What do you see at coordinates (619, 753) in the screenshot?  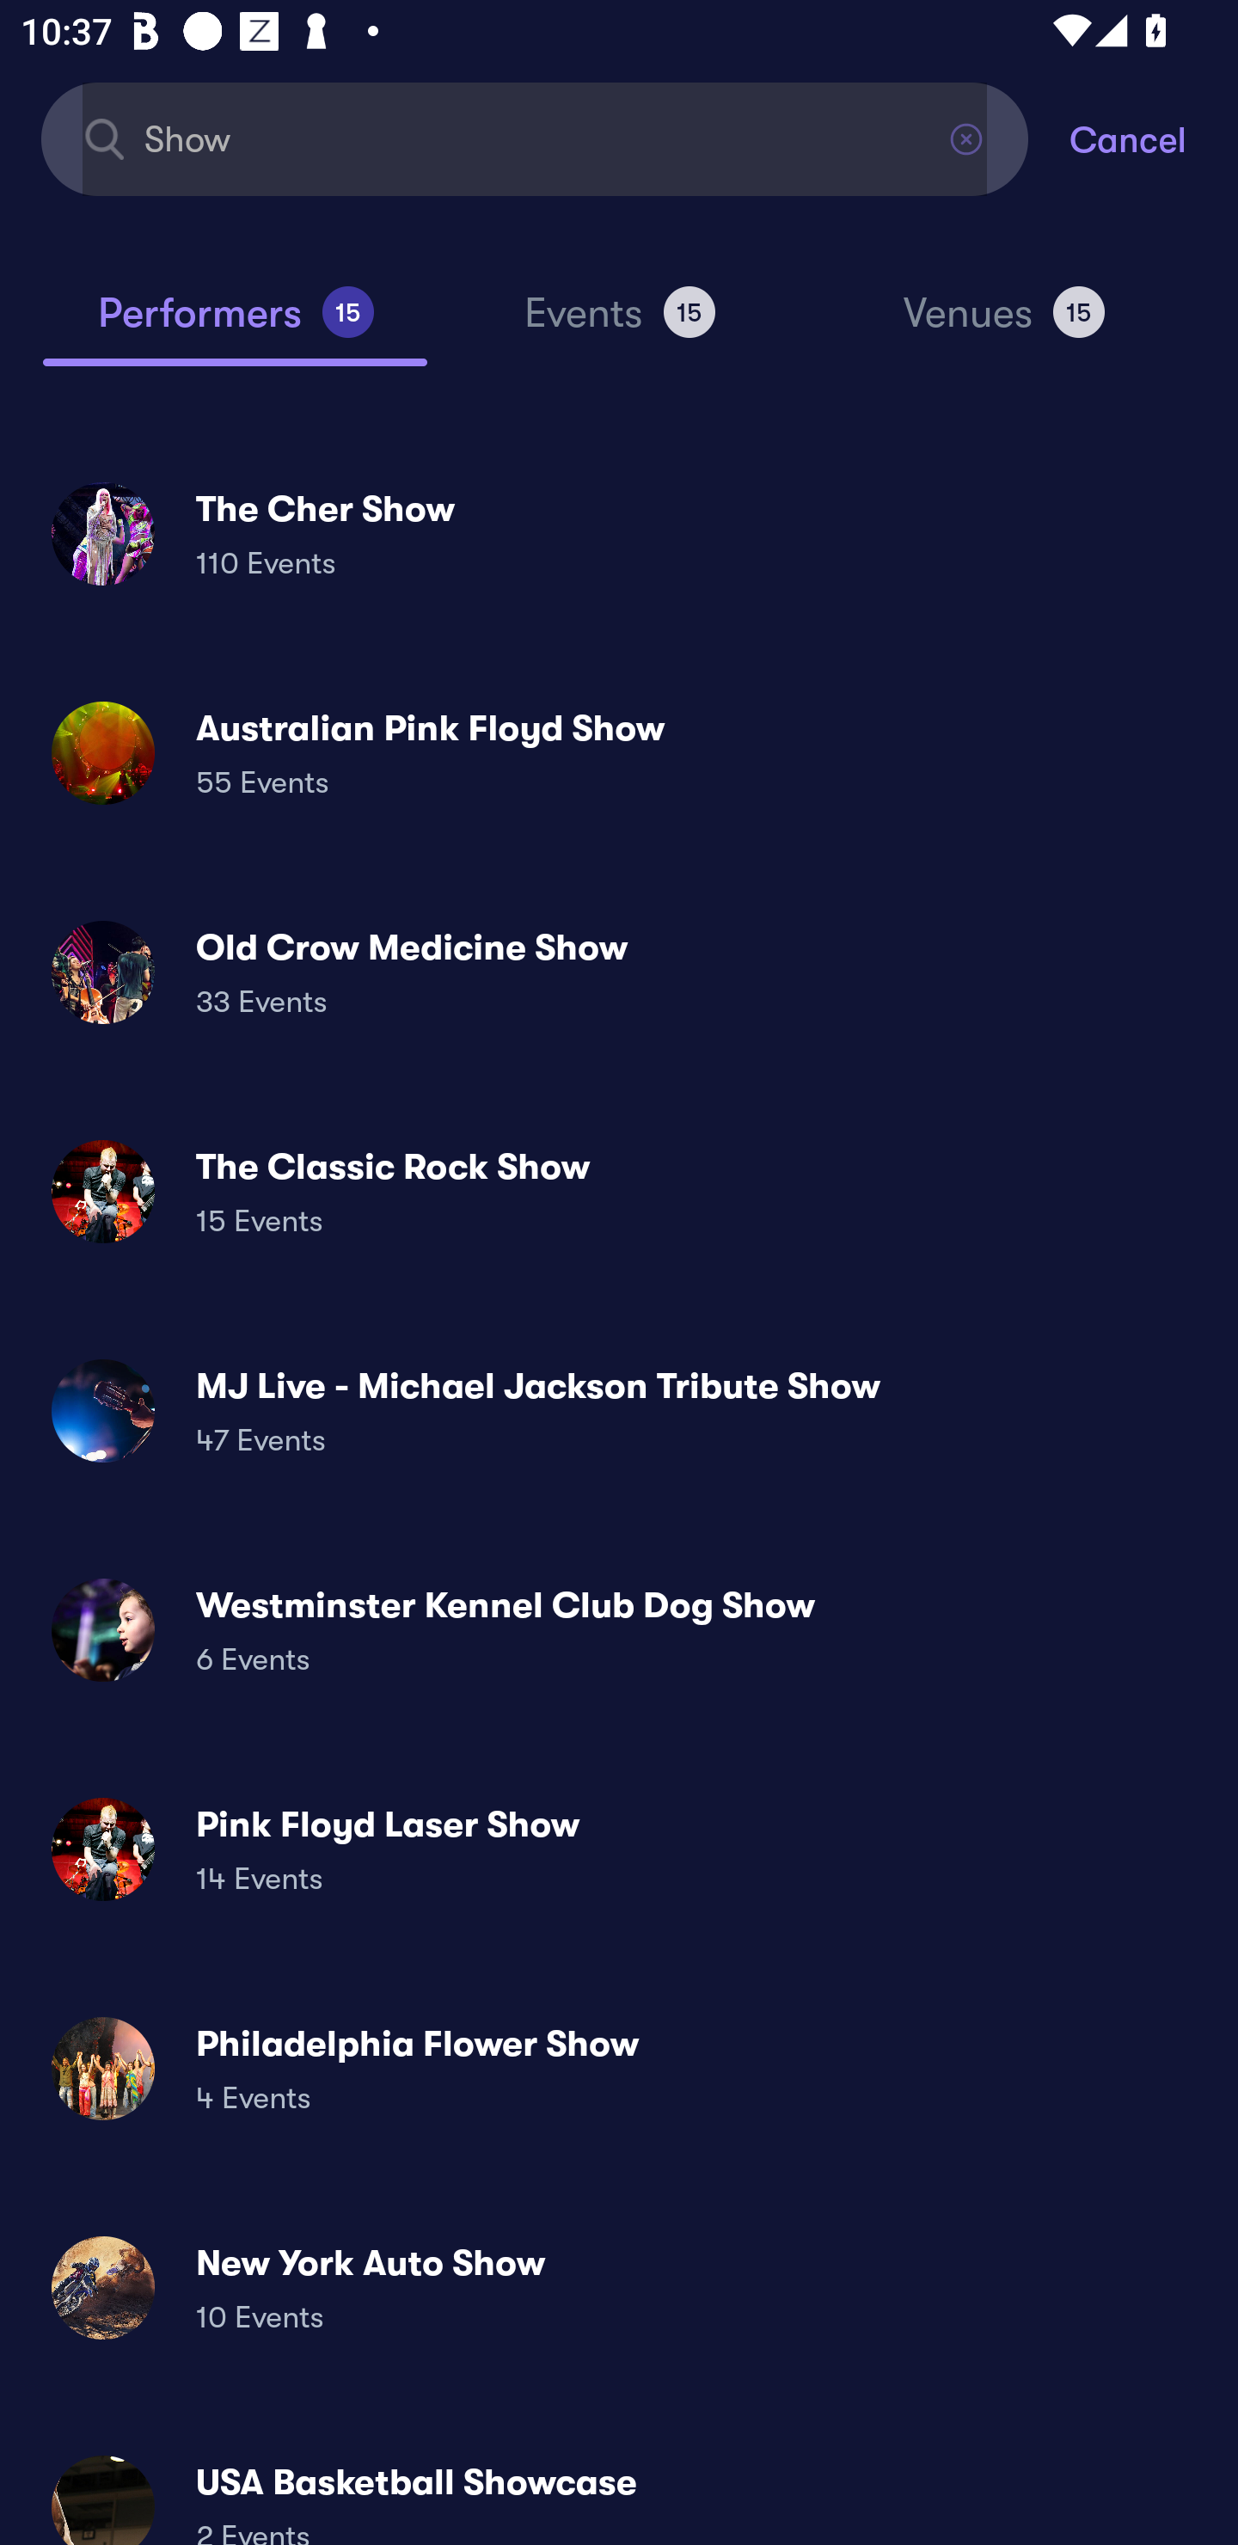 I see `Australian Pink Floyd Show 55 Events` at bounding box center [619, 753].